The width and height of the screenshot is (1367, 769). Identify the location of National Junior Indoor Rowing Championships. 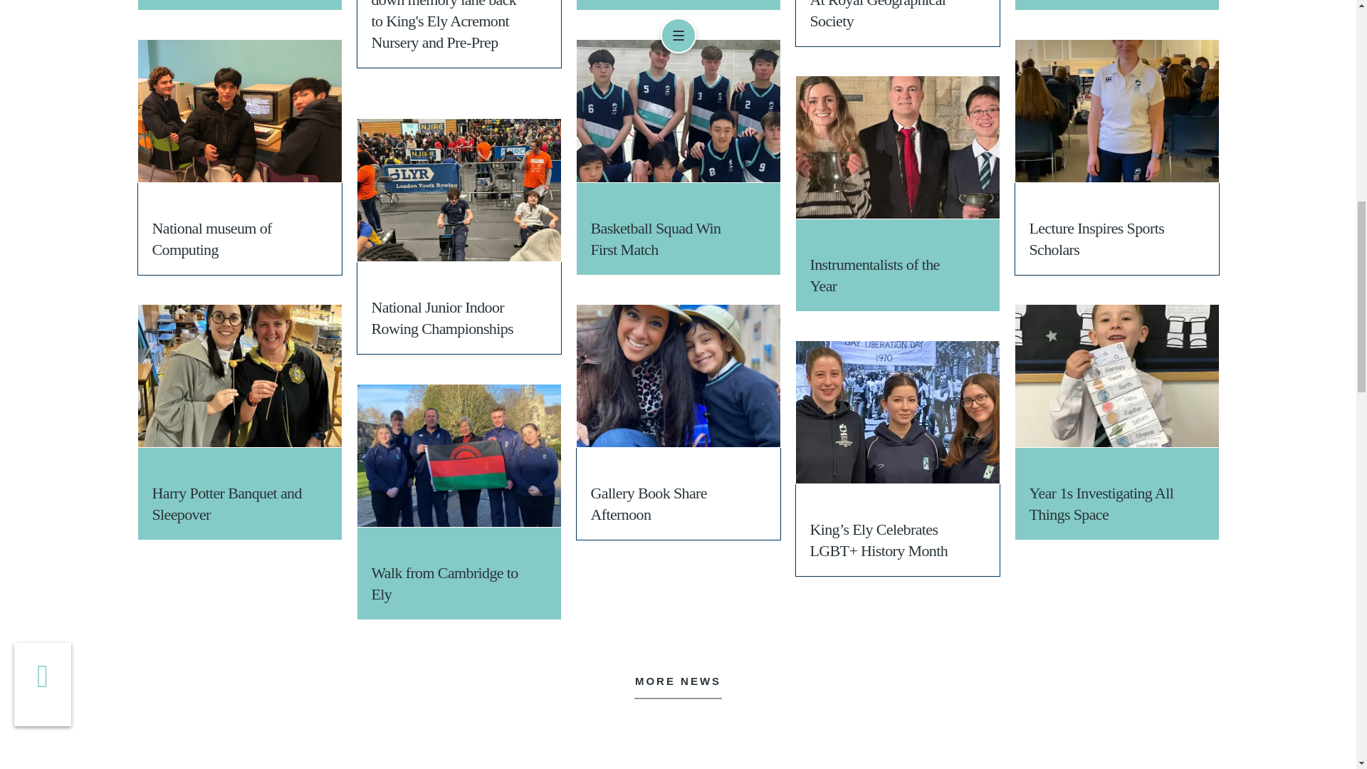
(459, 190).